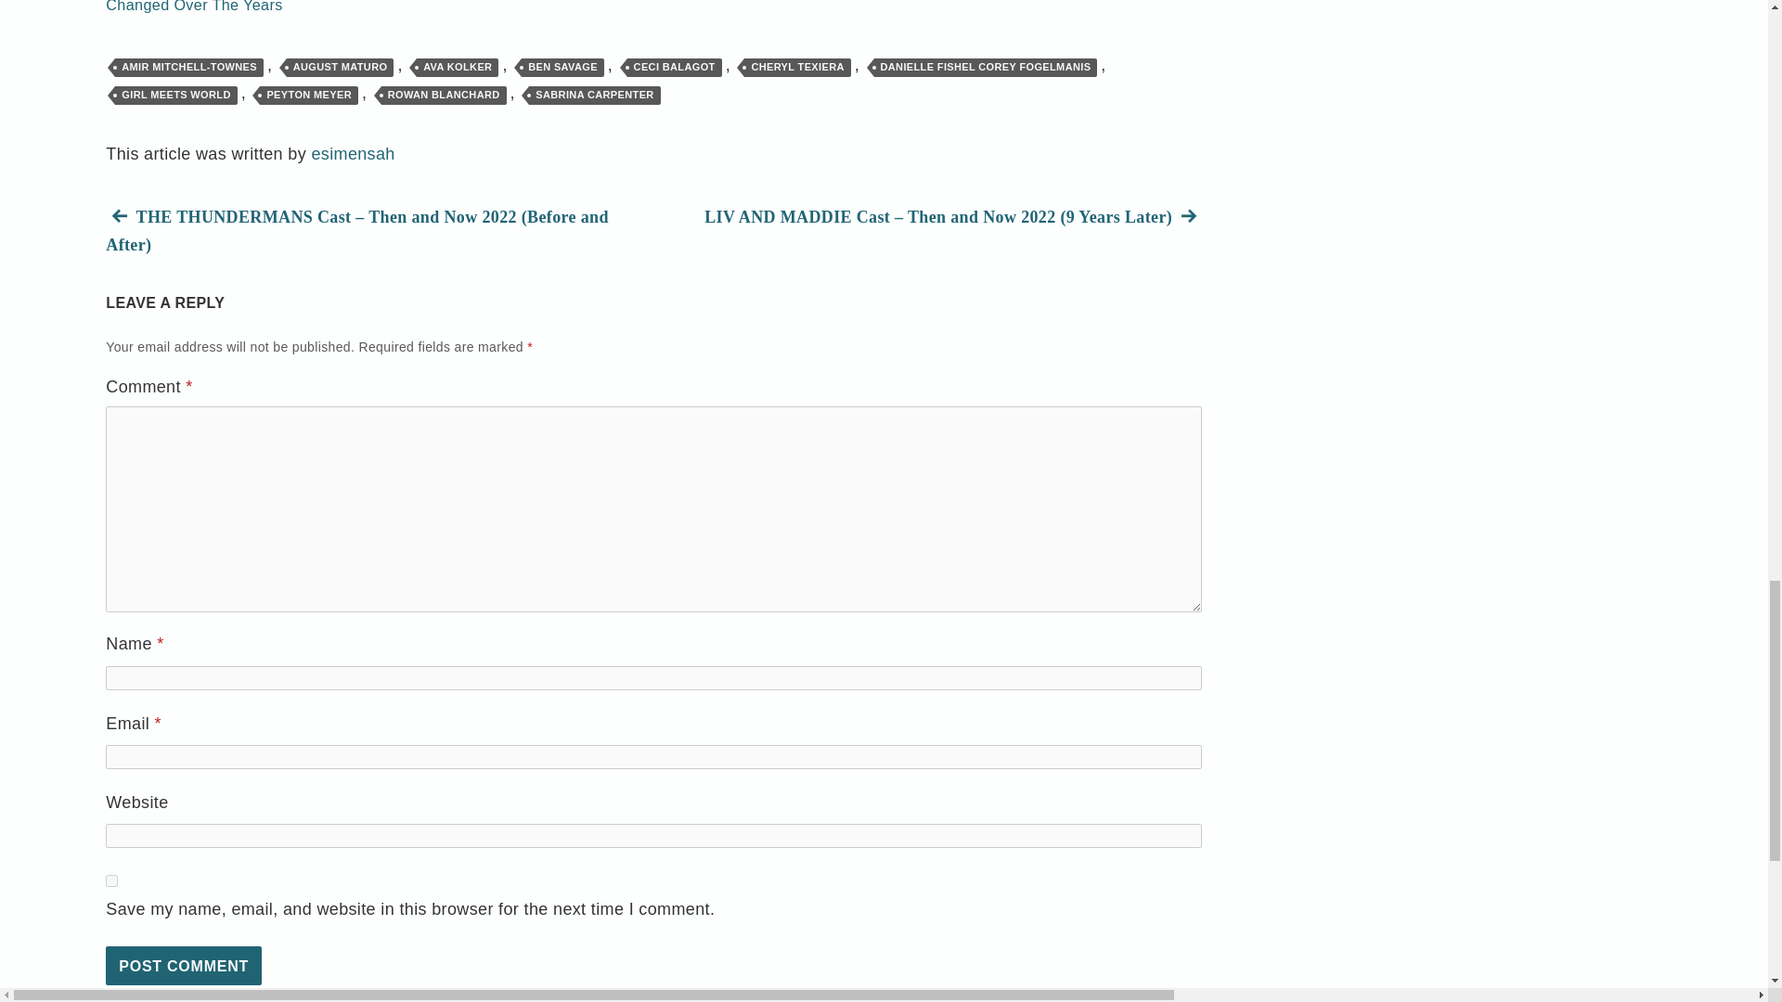 The image size is (1782, 1002). Describe the element at coordinates (458, 67) in the screenshot. I see `AVA KOLKER` at that location.